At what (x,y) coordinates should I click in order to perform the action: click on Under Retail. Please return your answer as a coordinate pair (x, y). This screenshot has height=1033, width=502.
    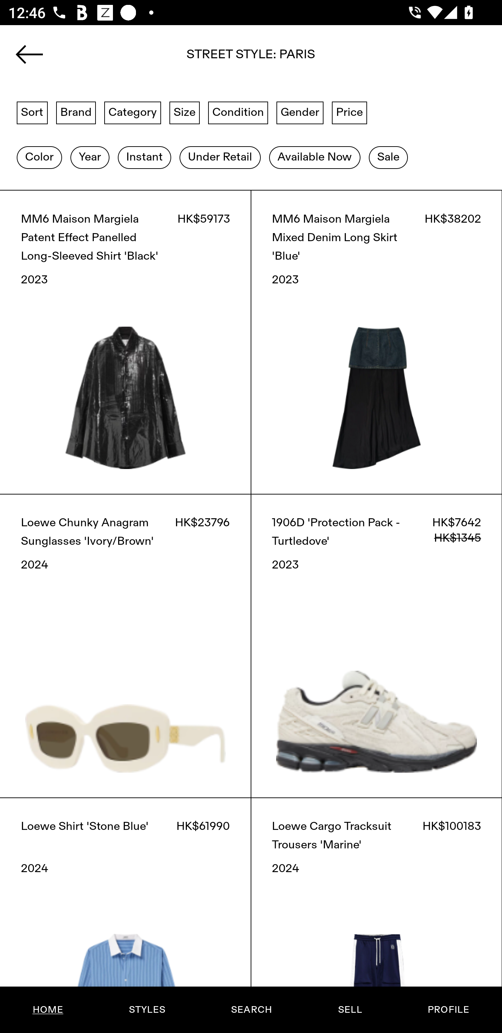
    Looking at the image, I should click on (220, 157).